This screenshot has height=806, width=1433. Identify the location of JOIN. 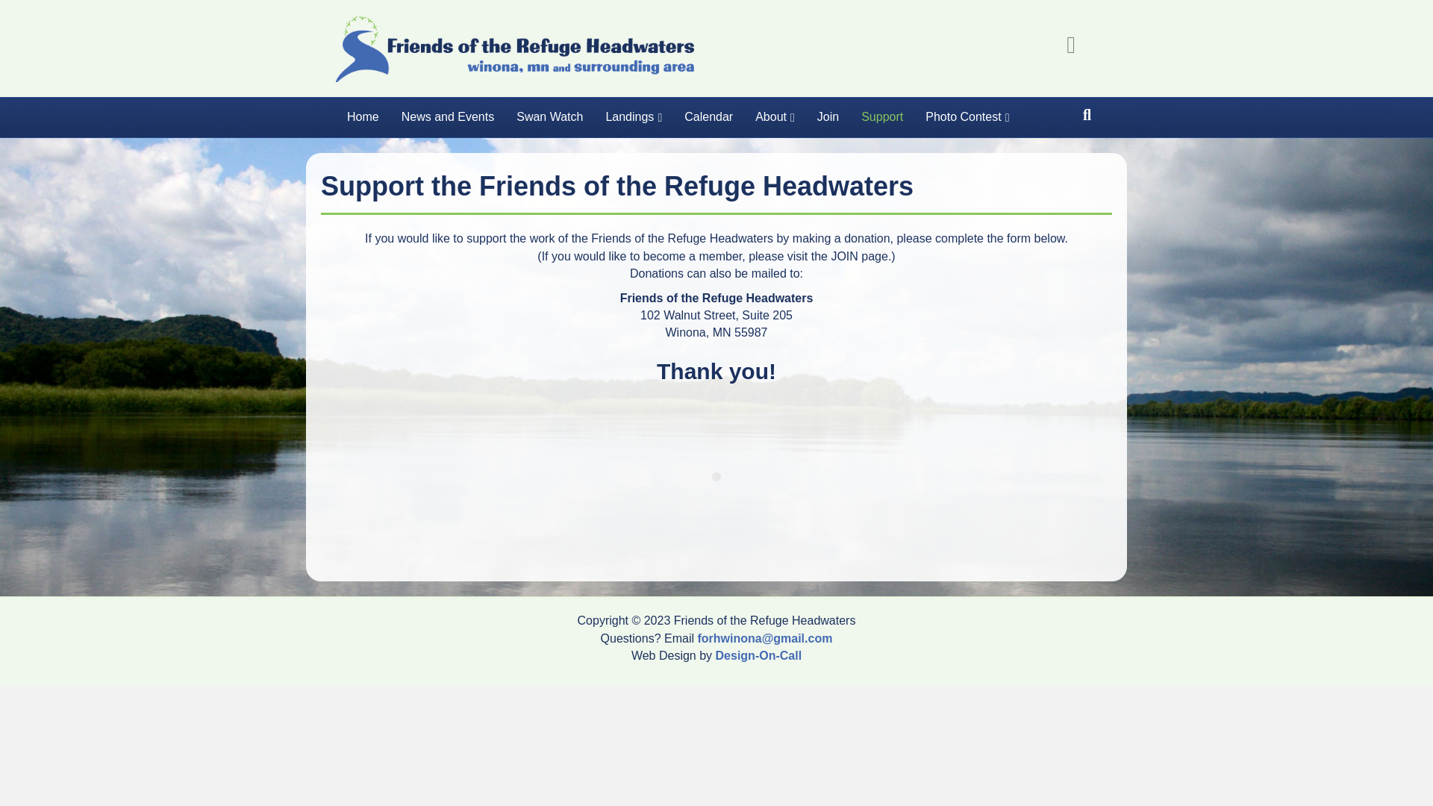
(843, 256).